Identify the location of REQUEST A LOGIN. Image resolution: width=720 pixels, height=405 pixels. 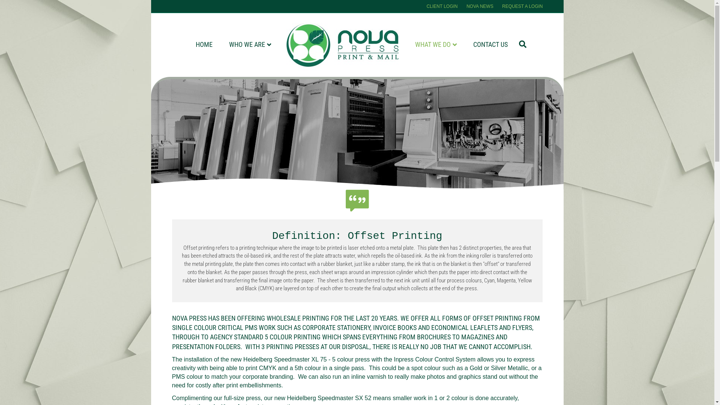
(522, 6).